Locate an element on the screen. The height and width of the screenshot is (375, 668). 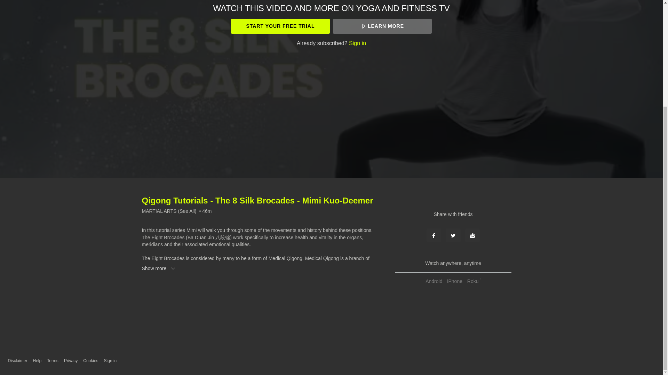
Terms is located at coordinates (53, 361).